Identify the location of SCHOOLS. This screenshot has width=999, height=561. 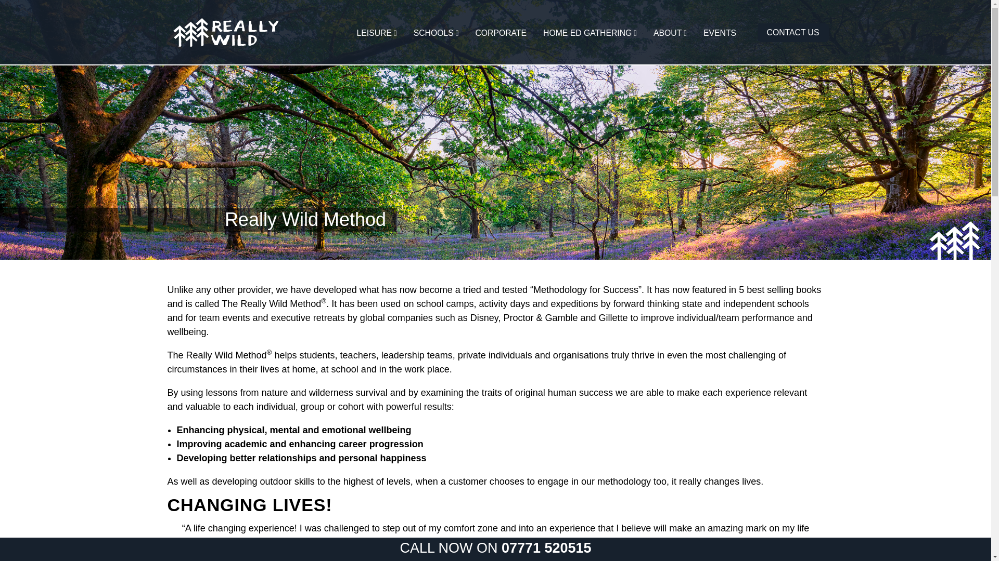
(433, 33).